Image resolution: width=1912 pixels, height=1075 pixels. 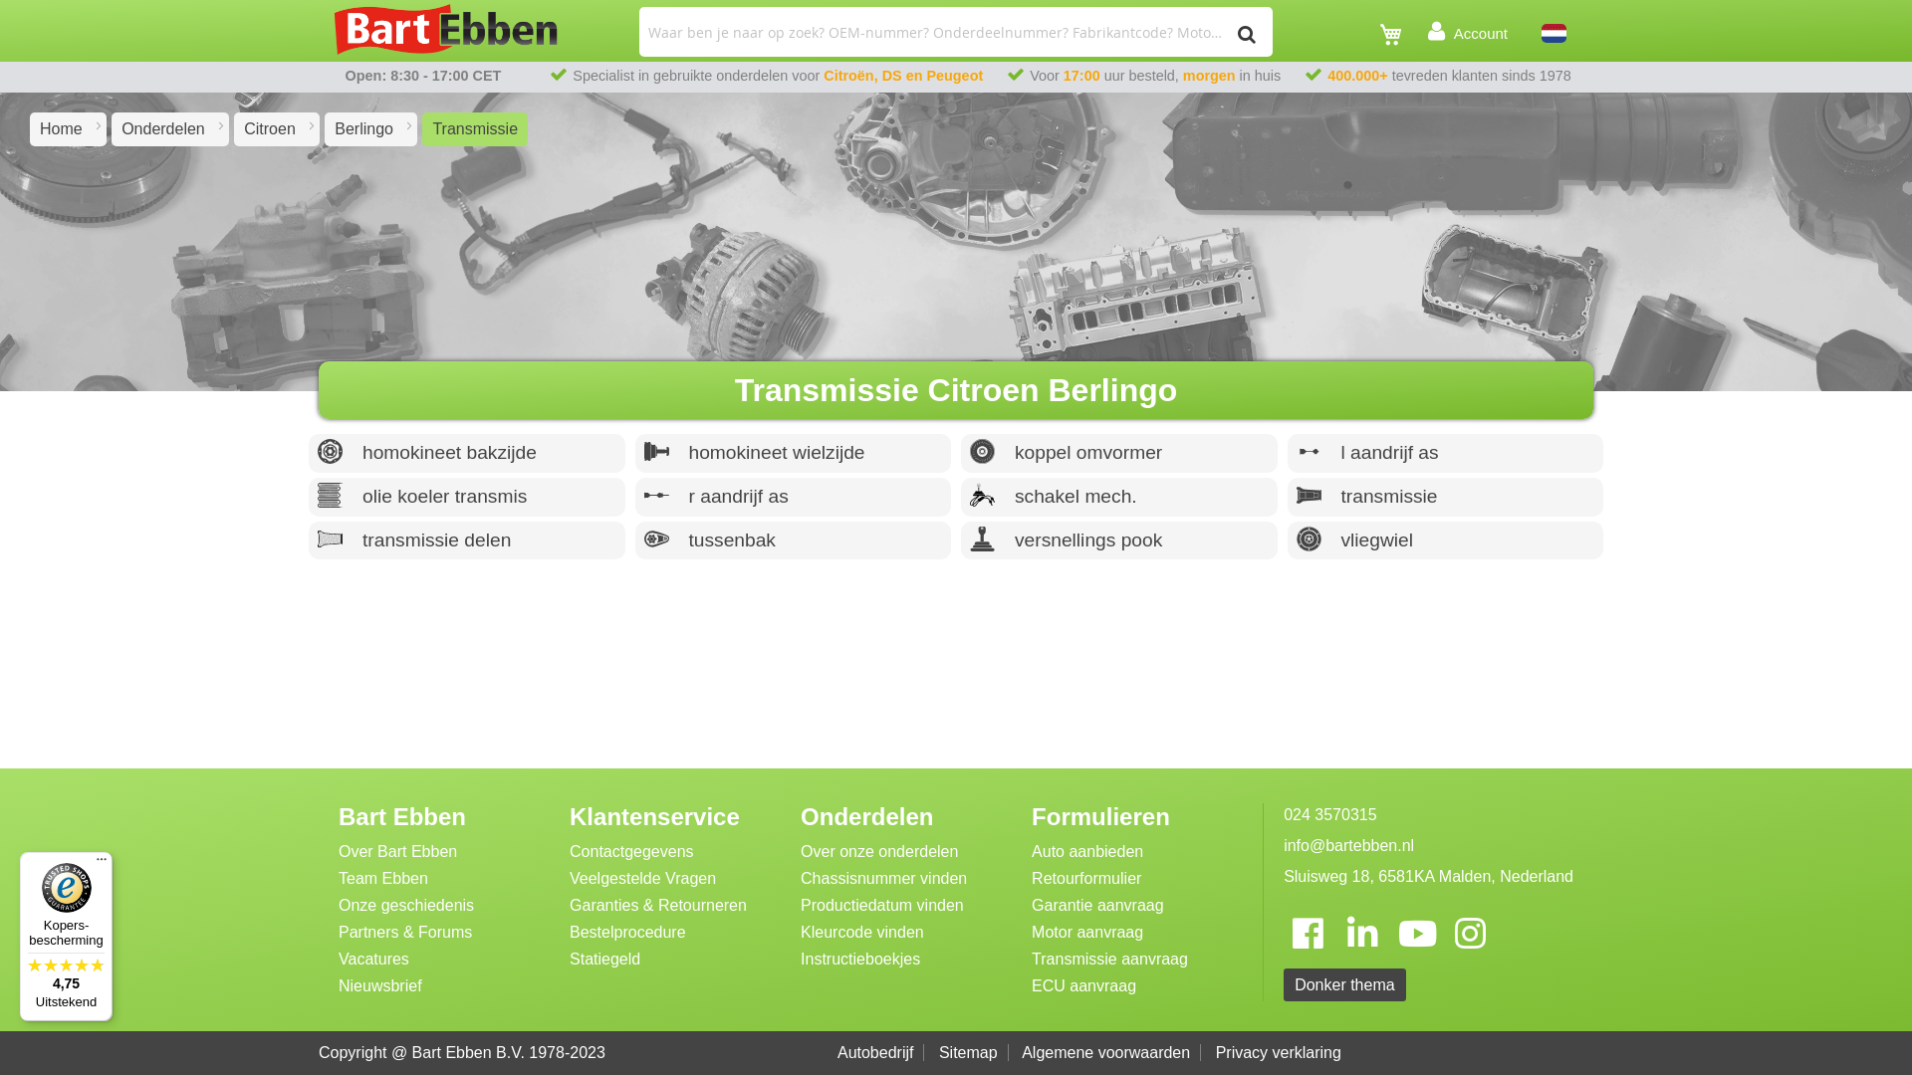 What do you see at coordinates (467, 498) in the screenshot?
I see `olie koeler transmis` at bounding box center [467, 498].